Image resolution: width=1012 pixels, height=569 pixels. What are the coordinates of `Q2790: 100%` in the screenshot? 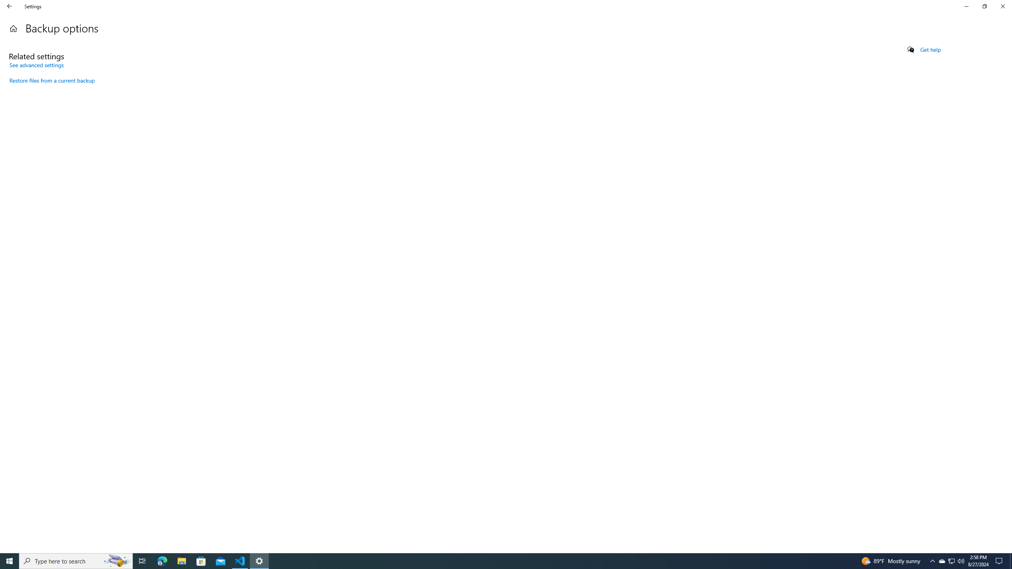 It's located at (961, 561).